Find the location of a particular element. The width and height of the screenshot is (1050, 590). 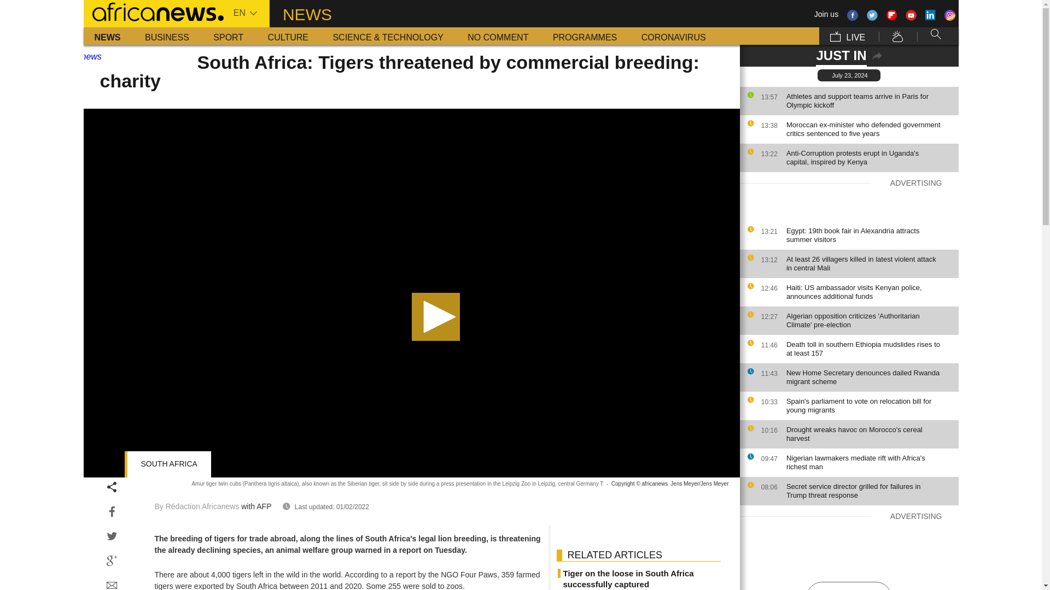

NEWS is located at coordinates (107, 36).